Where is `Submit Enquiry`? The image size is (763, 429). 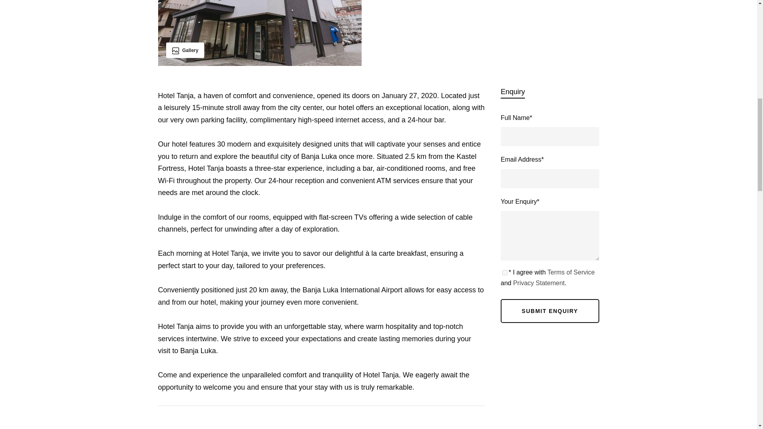 Submit Enquiry is located at coordinates (550, 311).